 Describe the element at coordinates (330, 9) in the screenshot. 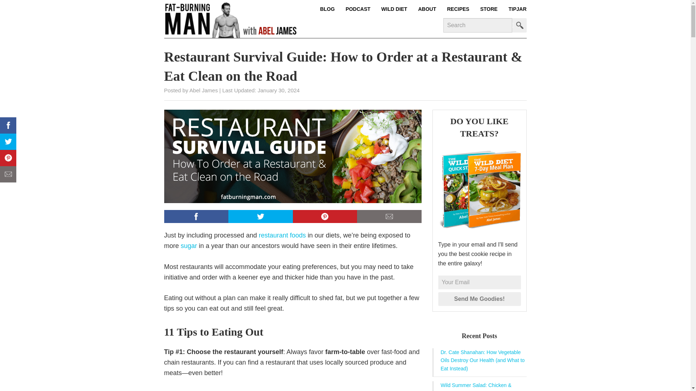

I see `BLOG` at that location.